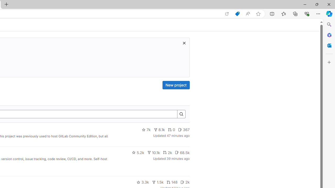 The image size is (335, 188). What do you see at coordinates (182, 152) in the screenshot?
I see `68.5k` at bounding box center [182, 152].